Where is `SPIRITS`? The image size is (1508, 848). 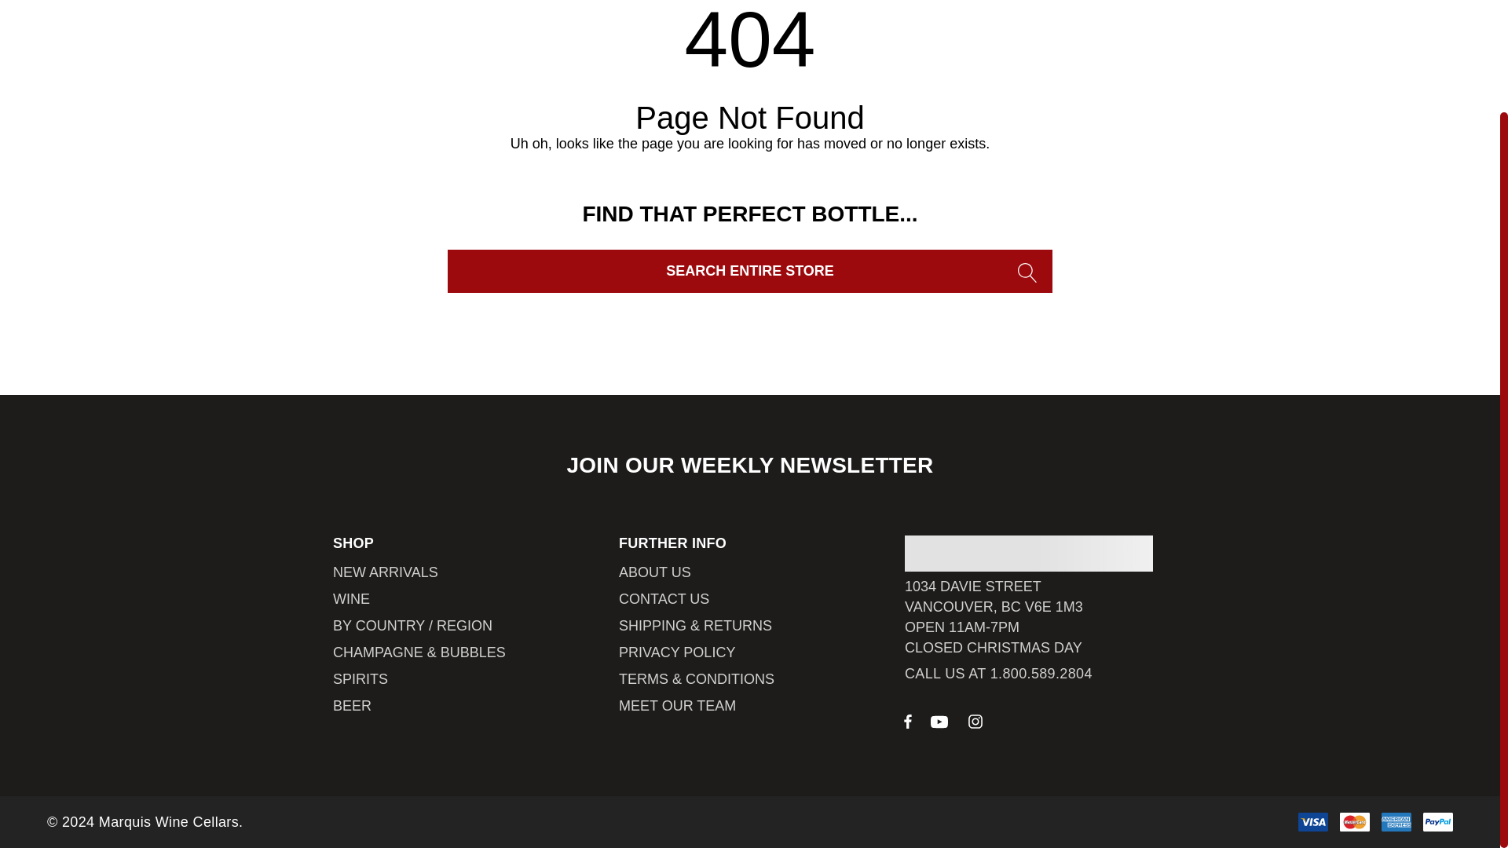 SPIRITS is located at coordinates (360, 678).